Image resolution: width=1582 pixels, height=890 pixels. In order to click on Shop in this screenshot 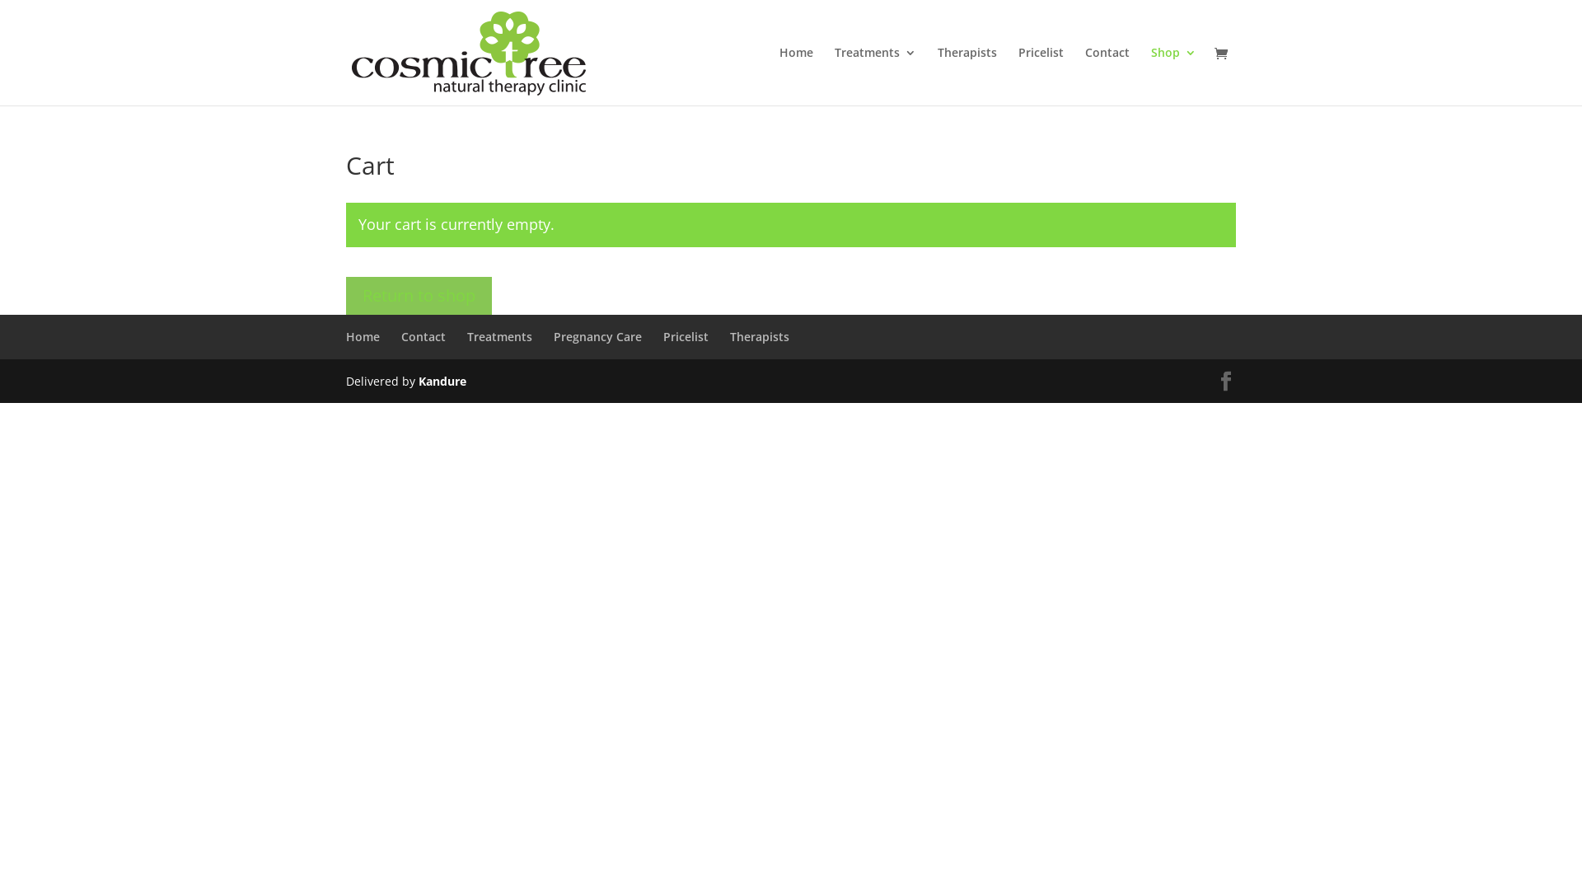, I will do `click(1173, 76)`.